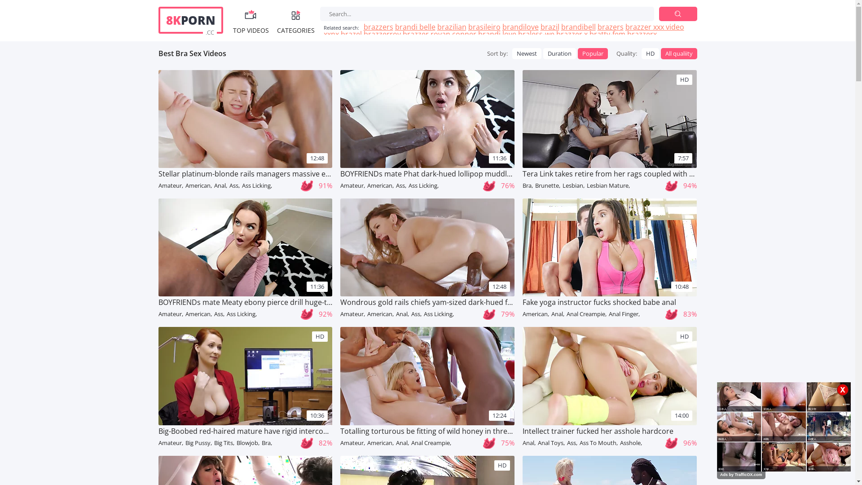 This screenshot has width=862, height=485. Describe the element at coordinates (610, 432) in the screenshot. I see `Intellect trainer fucked her asshole hardcore` at that location.